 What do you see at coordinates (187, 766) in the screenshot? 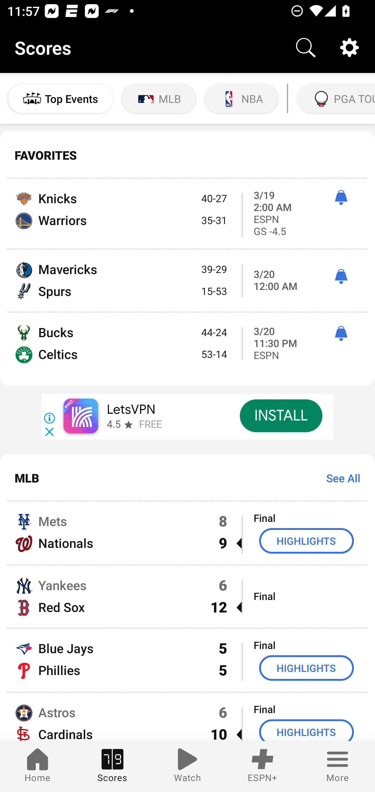
I see `Watch` at bounding box center [187, 766].